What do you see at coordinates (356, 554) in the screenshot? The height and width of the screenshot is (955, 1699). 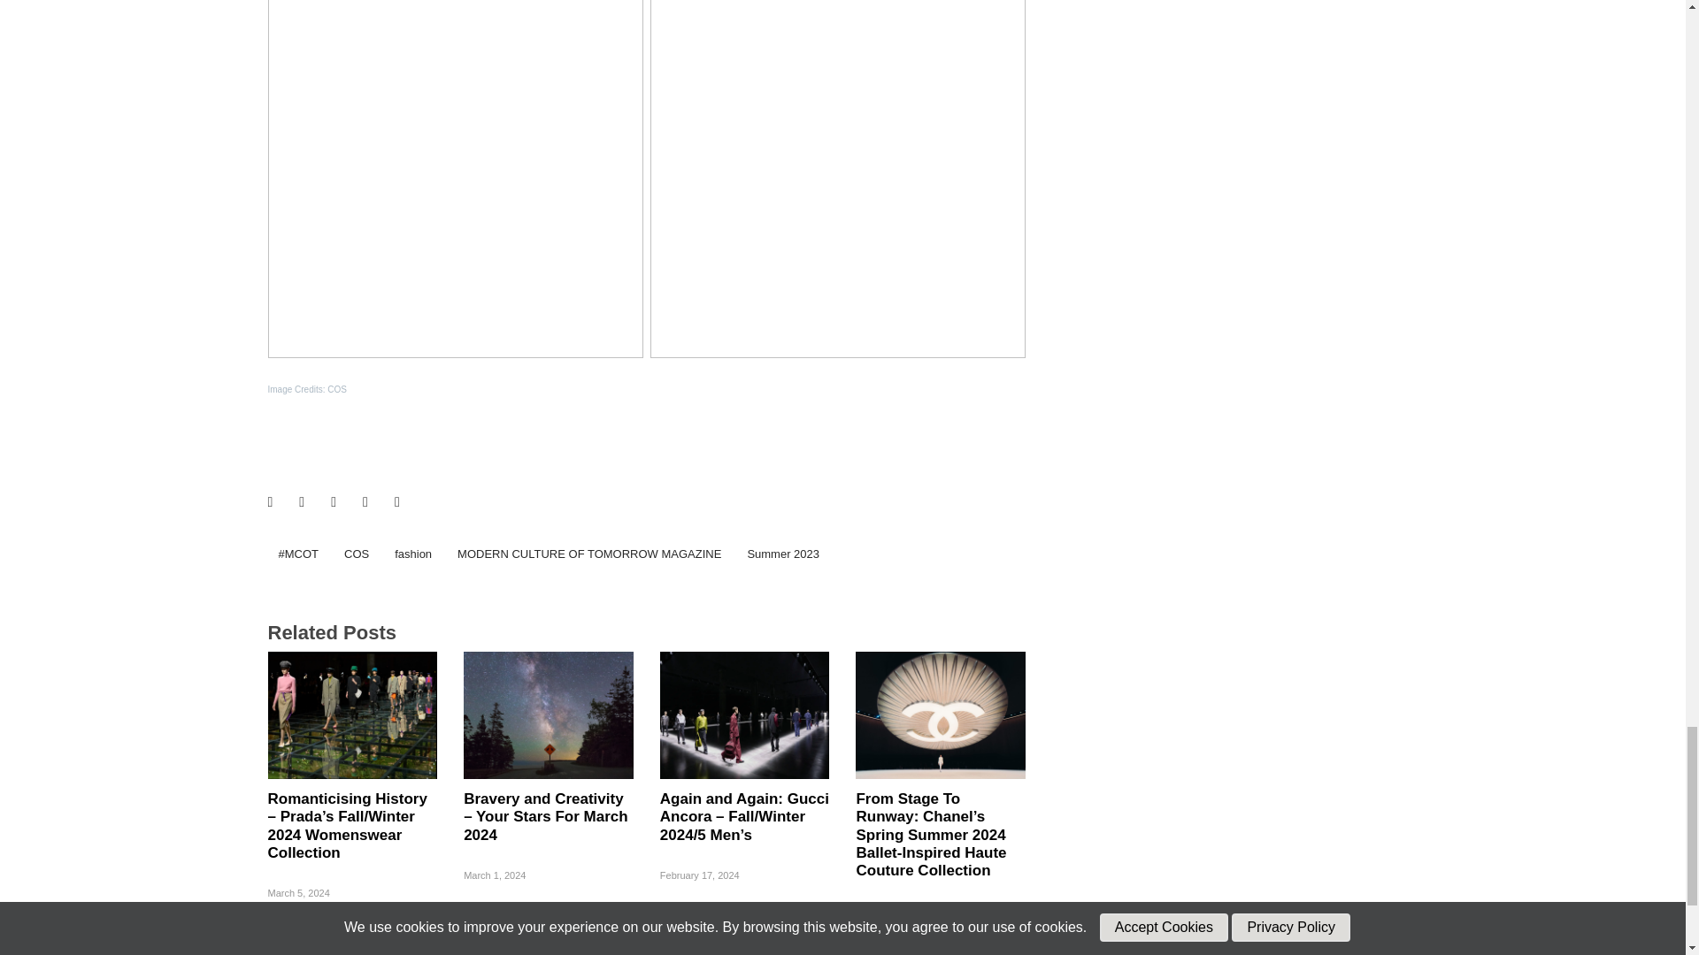 I see `COS` at bounding box center [356, 554].